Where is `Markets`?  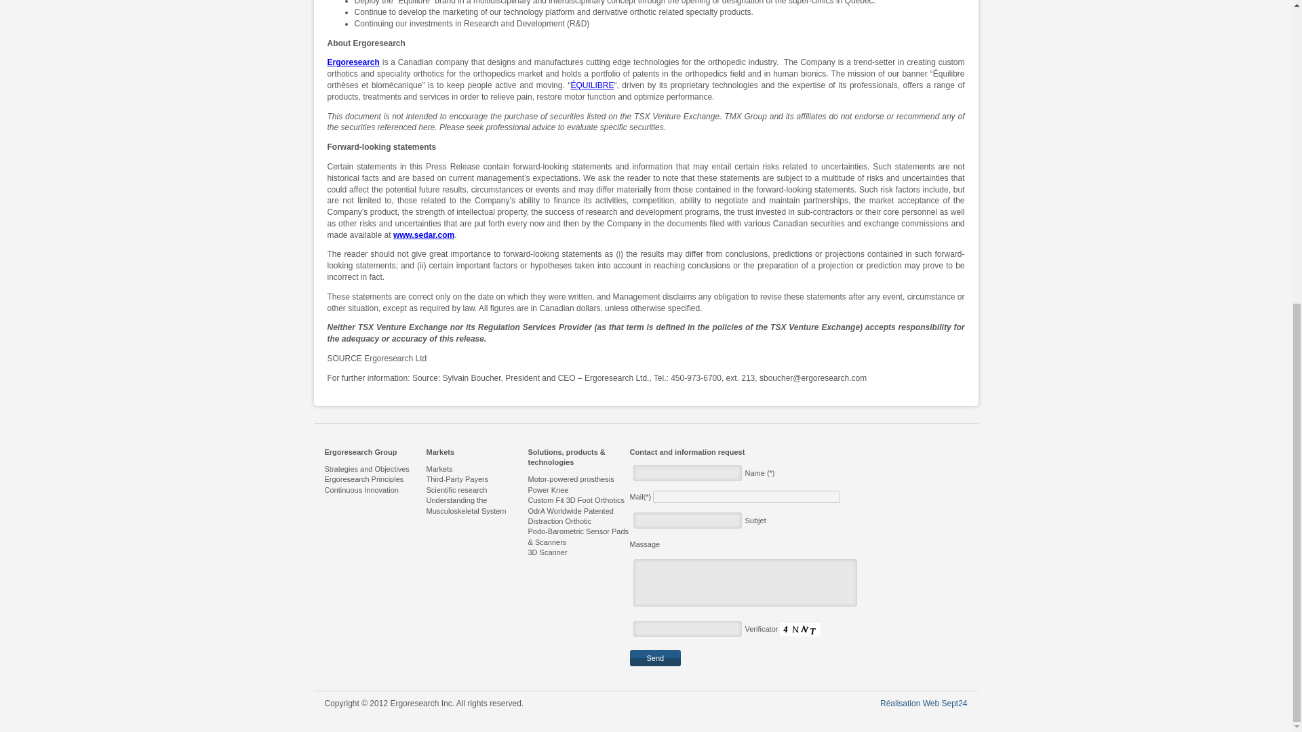 Markets is located at coordinates (476, 452).